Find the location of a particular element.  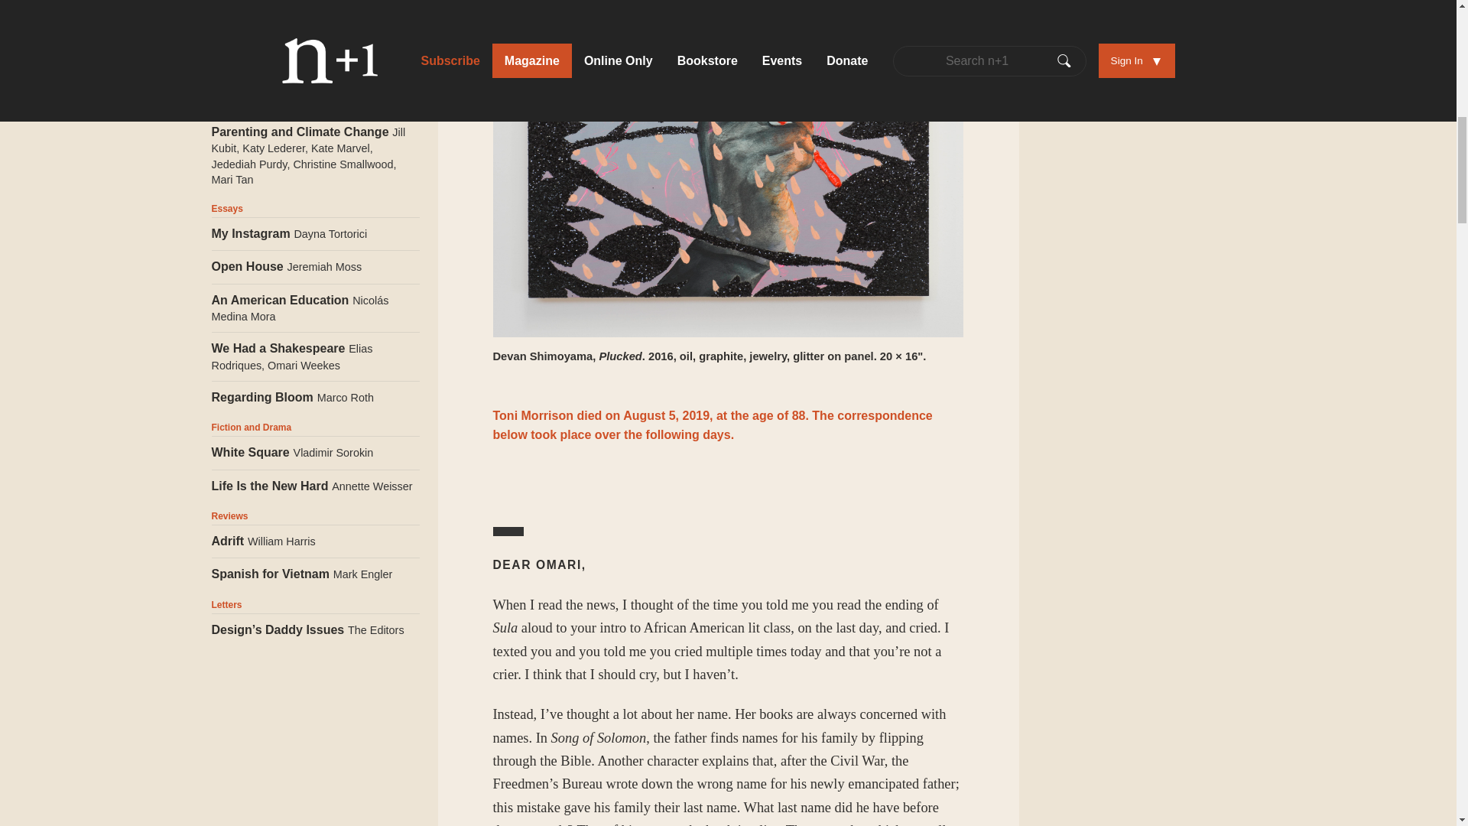

Regarding Bloom is located at coordinates (315, 398).